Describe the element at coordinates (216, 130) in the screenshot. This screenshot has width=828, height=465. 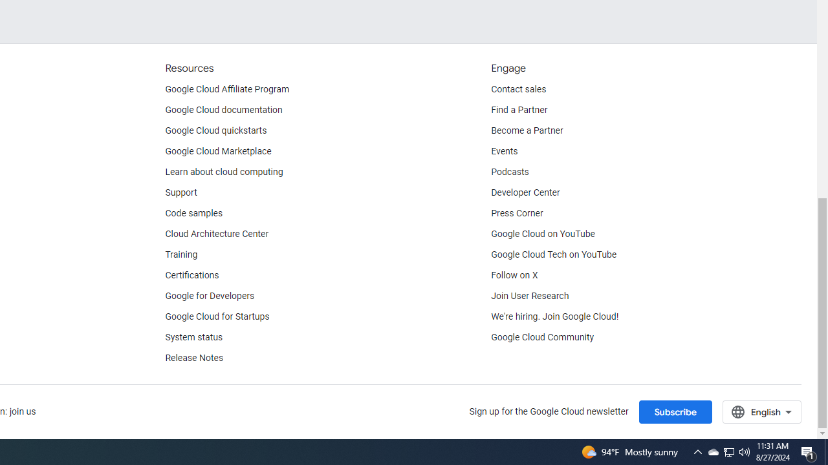
I see `Google Cloud quickstarts` at that location.